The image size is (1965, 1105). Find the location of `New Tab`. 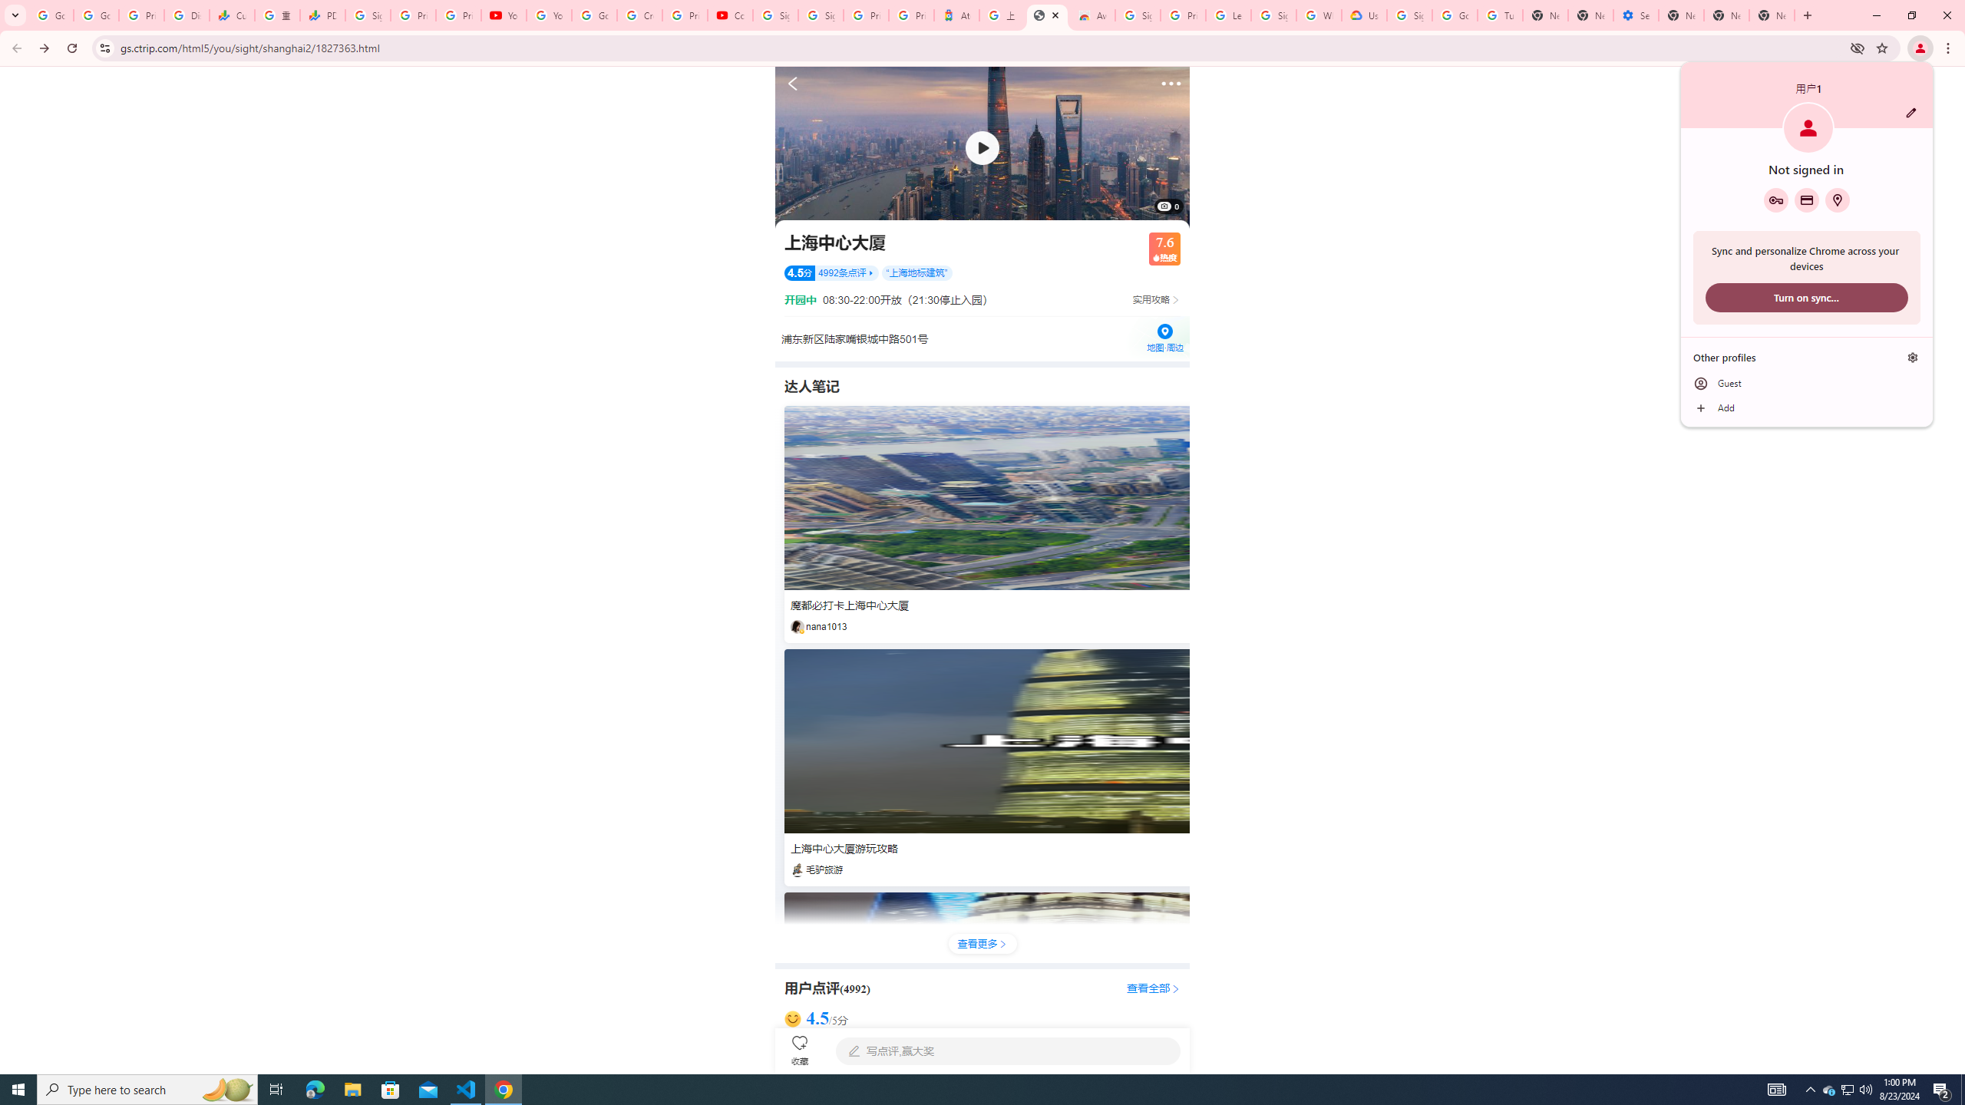

New Tab is located at coordinates (1681, 15).